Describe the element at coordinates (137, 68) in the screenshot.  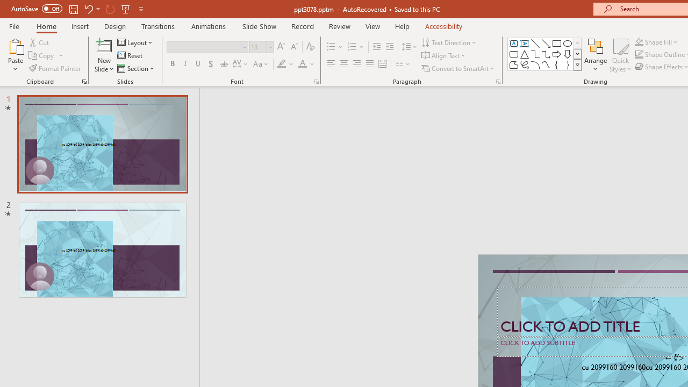
I see `Section` at that location.